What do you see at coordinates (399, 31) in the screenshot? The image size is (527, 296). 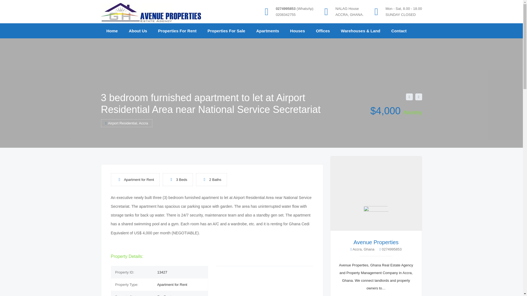 I see `Contact` at bounding box center [399, 31].